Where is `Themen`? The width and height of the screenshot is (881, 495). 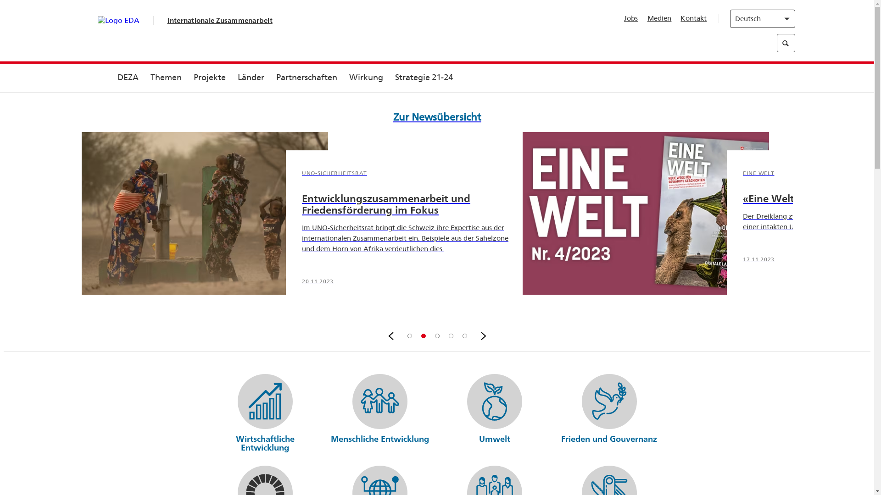
Themen is located at coordinates (166, 78).